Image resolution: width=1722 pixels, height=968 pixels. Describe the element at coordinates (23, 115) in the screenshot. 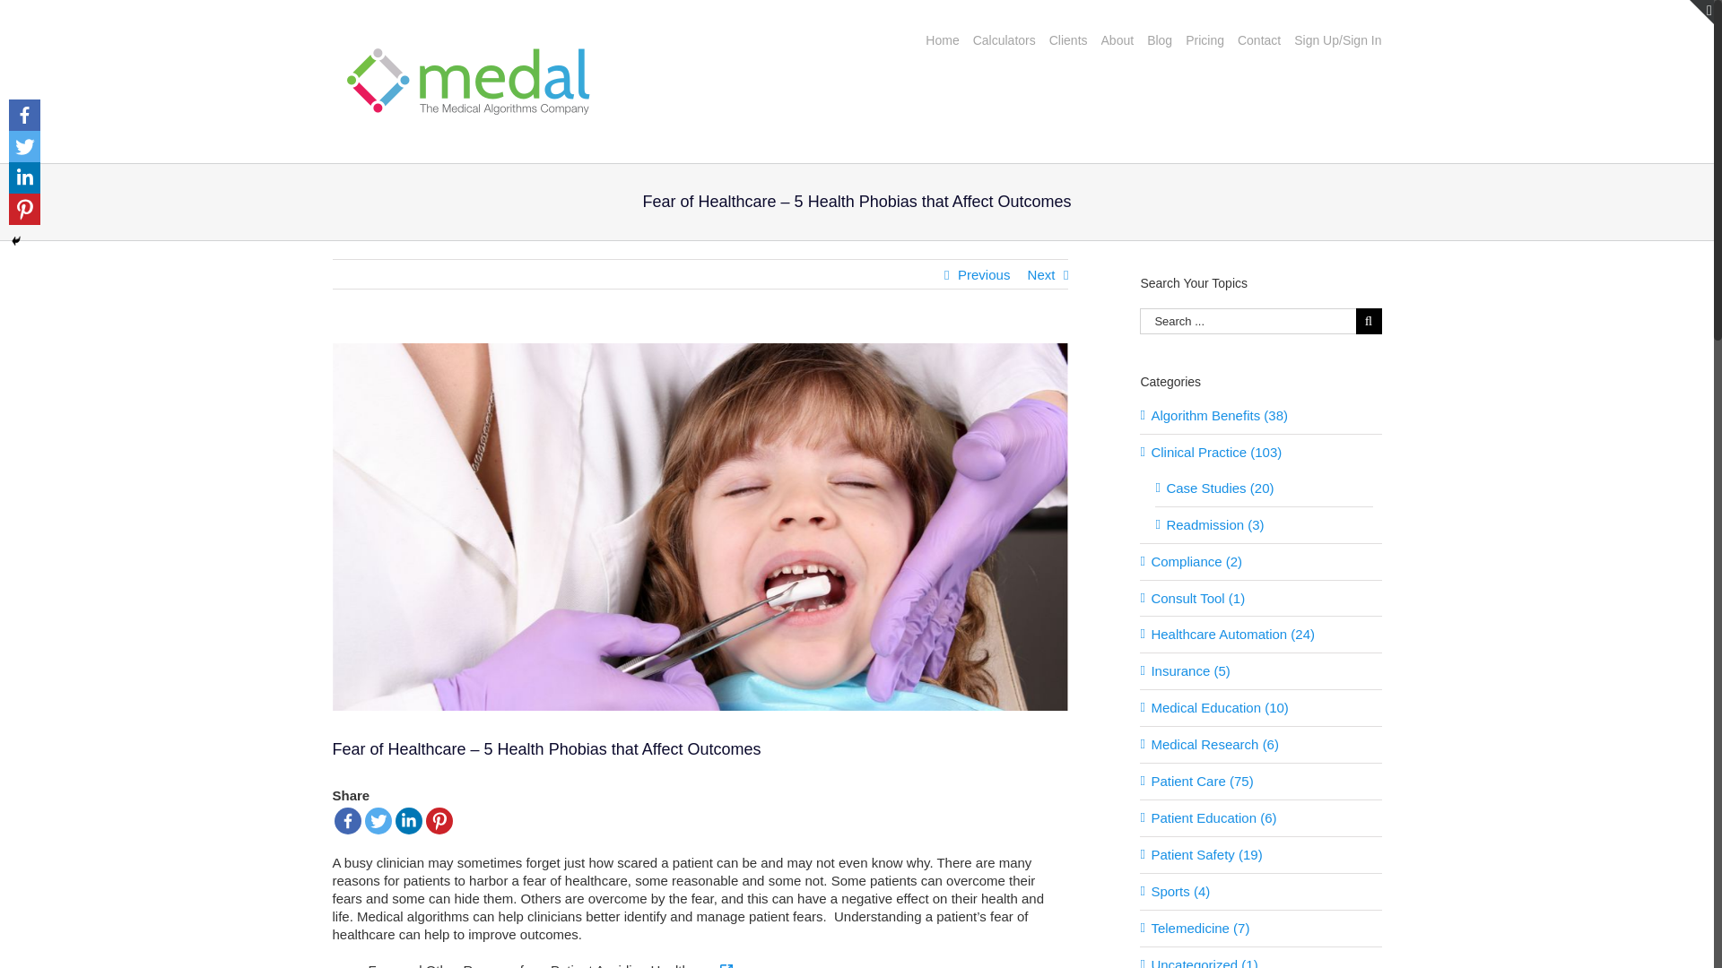

I see `Facebook` at that location.